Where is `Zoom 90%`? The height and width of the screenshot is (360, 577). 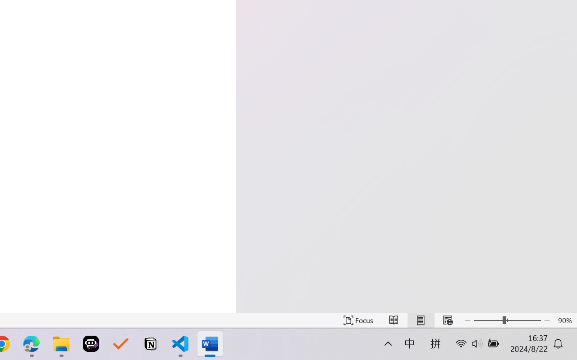
Zoom 90% is located at coordinates (565, 320).